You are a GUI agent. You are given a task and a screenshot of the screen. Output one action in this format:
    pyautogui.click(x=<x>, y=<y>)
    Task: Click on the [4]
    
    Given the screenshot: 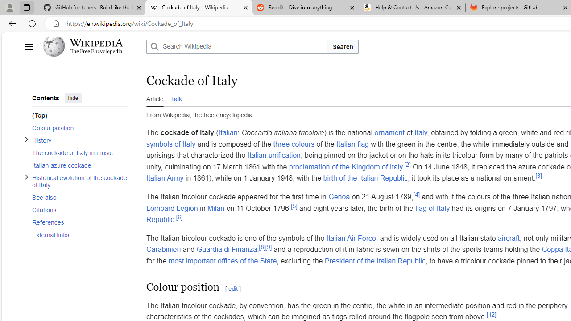 What is the action you would take?
    pyautogui.click(x=416, y=194)
    